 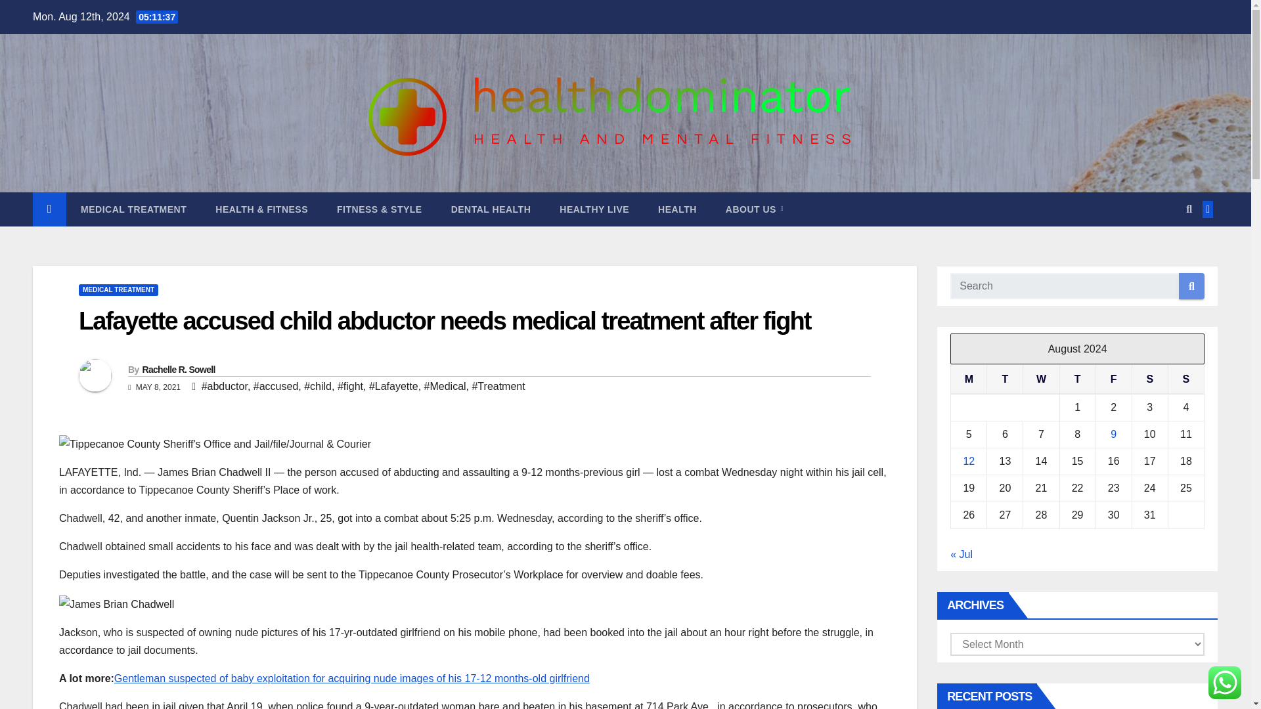 I want to click on MEDICAL TREATMENT, so click(x=118, y=290).